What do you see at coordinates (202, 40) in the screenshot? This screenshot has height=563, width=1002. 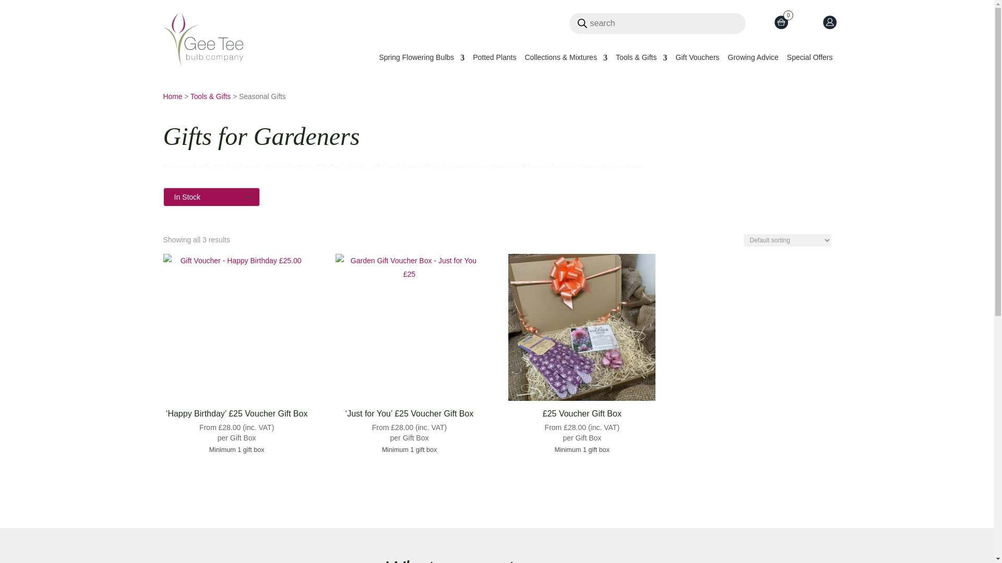 I see `gee-tee-bulbs-logo` at bounding box center [202, 40].